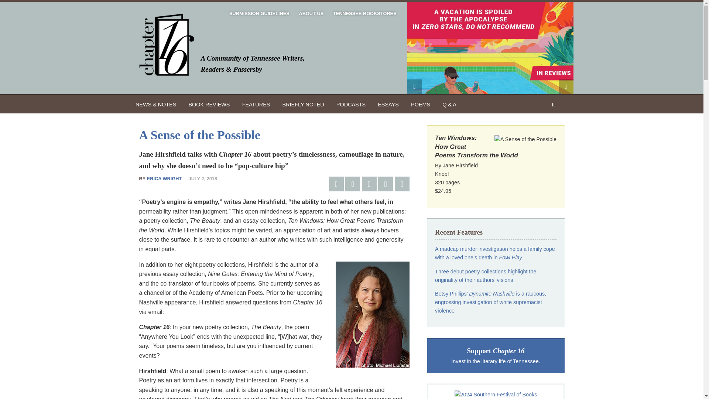  I want to click on TENNESSEE BOOKSTORES, so click(364, 14).